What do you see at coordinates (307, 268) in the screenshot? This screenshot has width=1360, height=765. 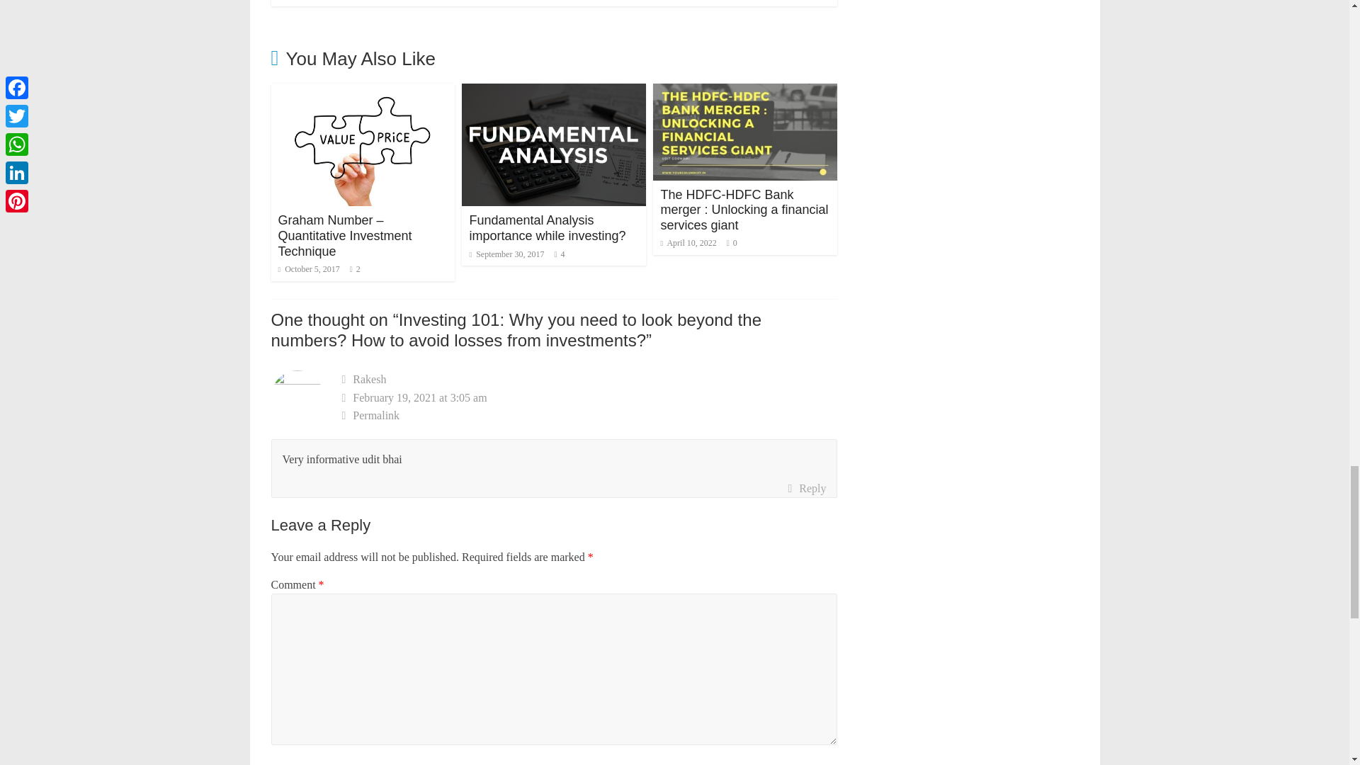 I see `October 5, 2017` at bounding box center [307, 268].